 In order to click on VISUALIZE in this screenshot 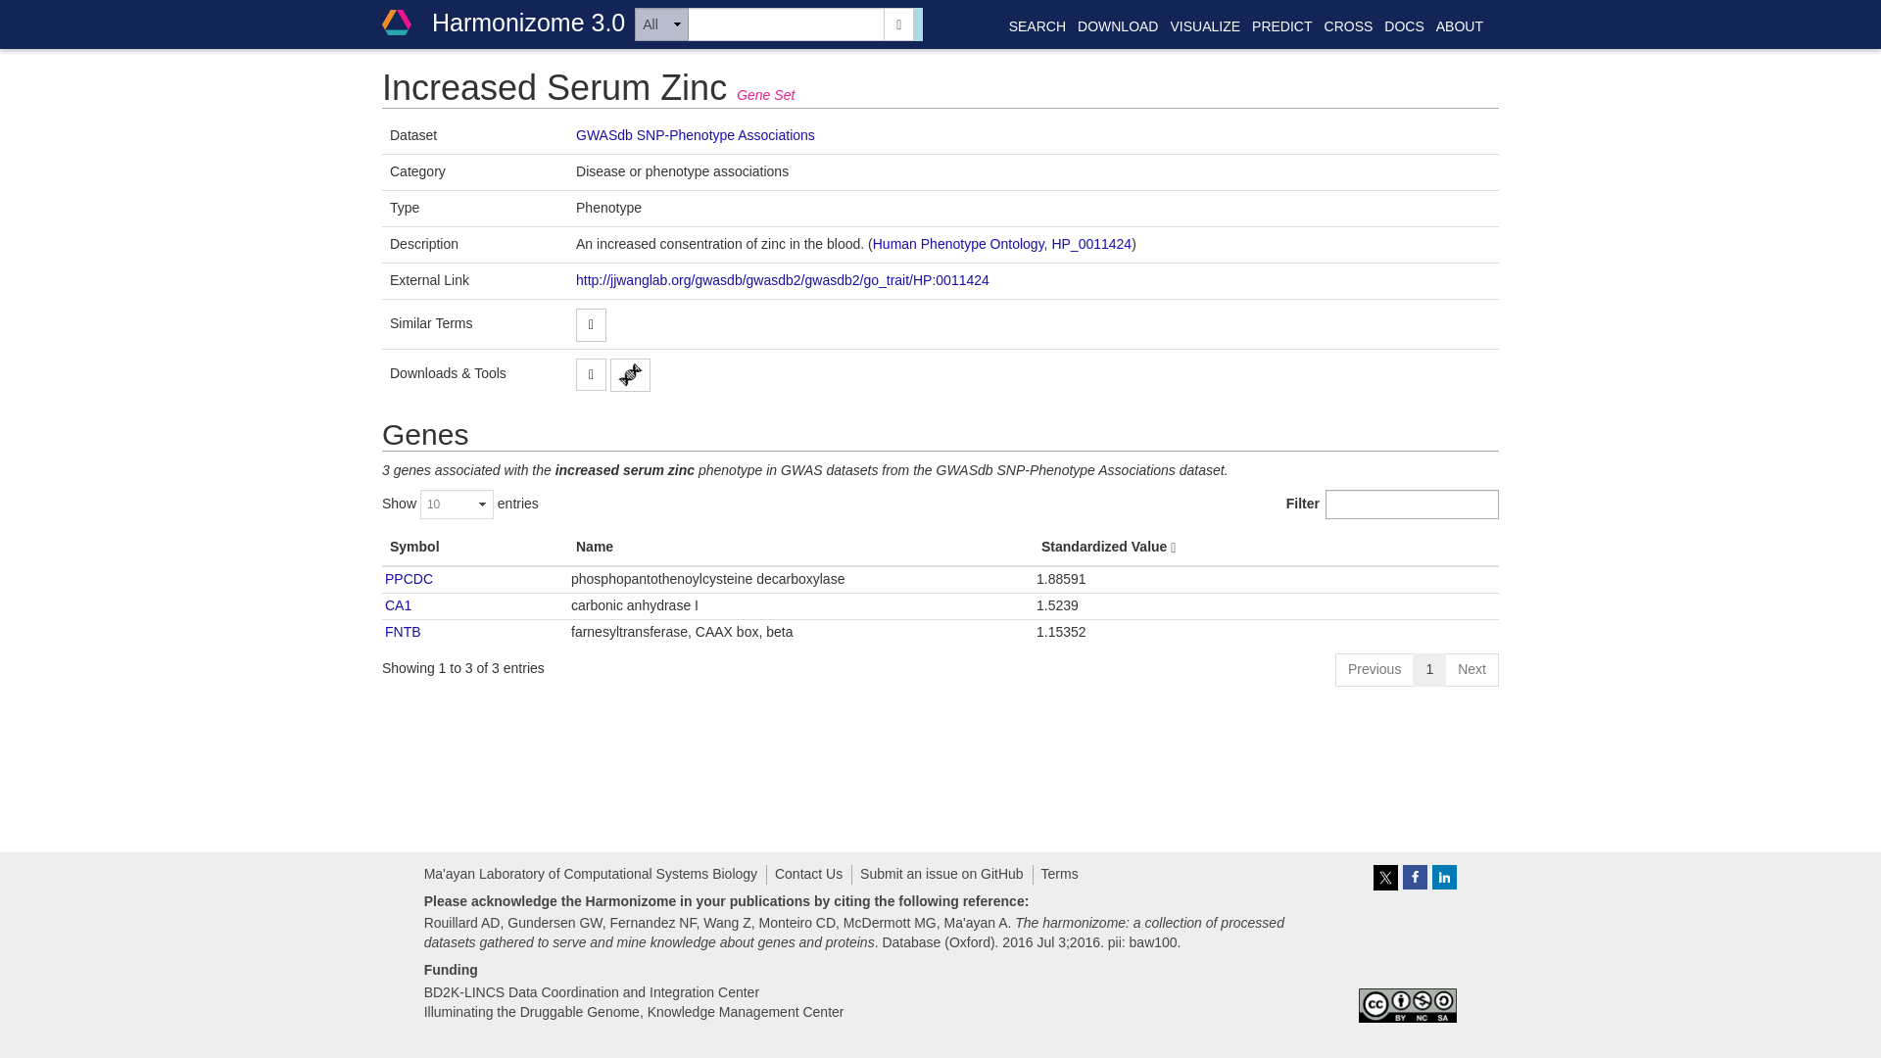, I will do `click(1205, 25)`.